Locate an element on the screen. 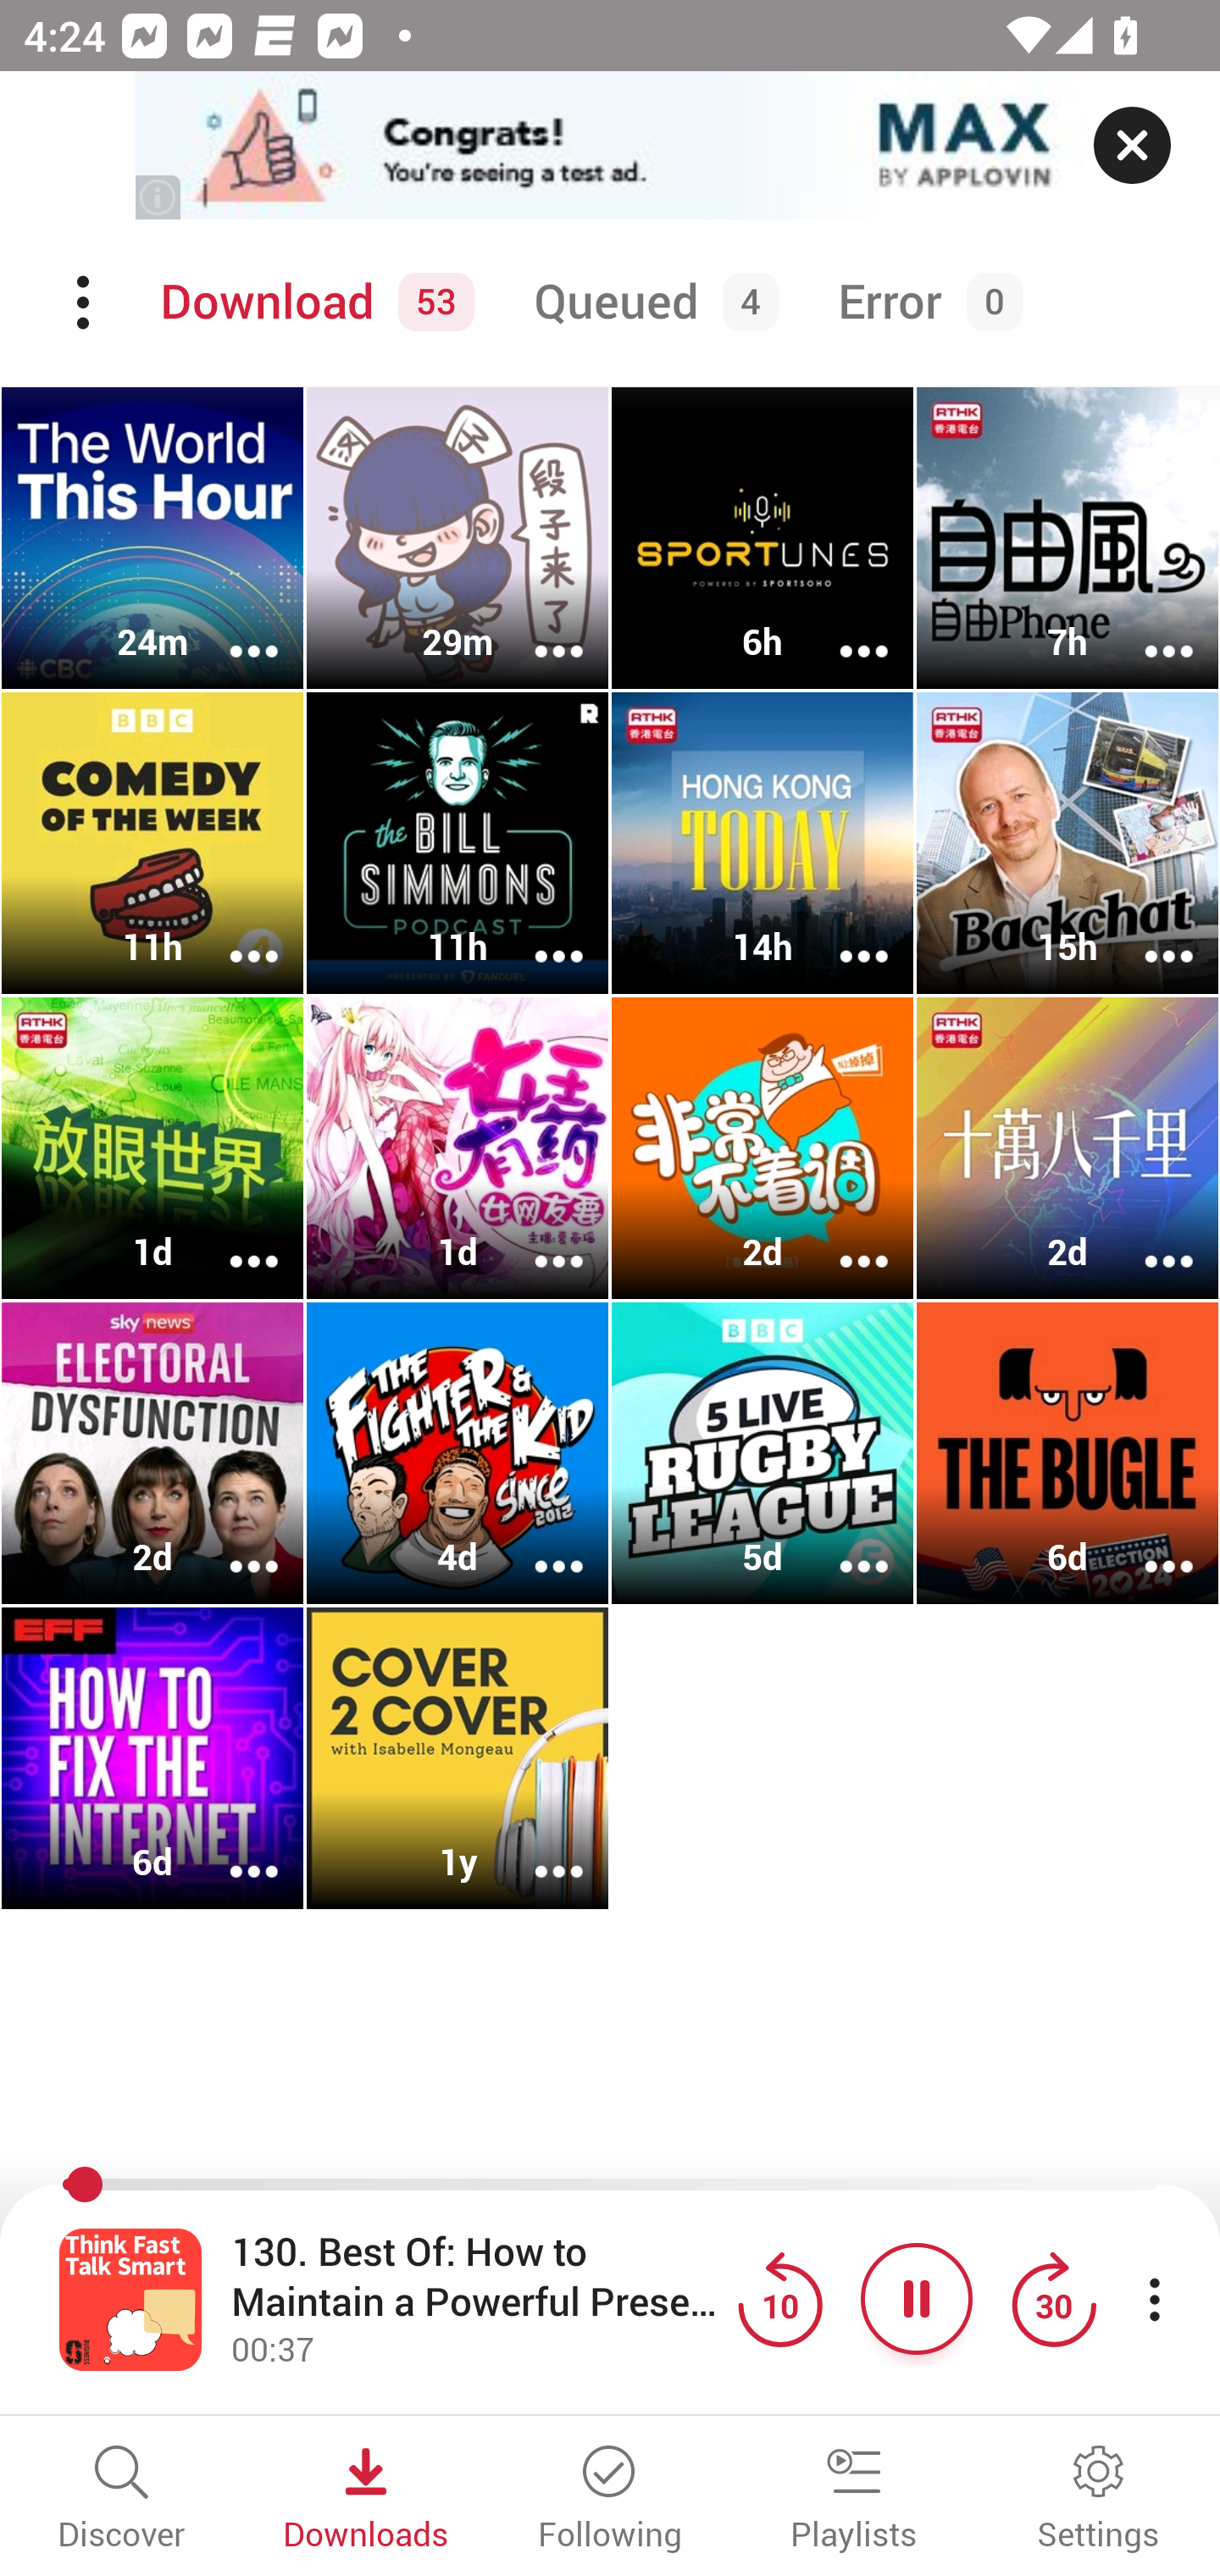 This screenshot has height=2576, width=1220. Menu is located at coordinates (86, 303).